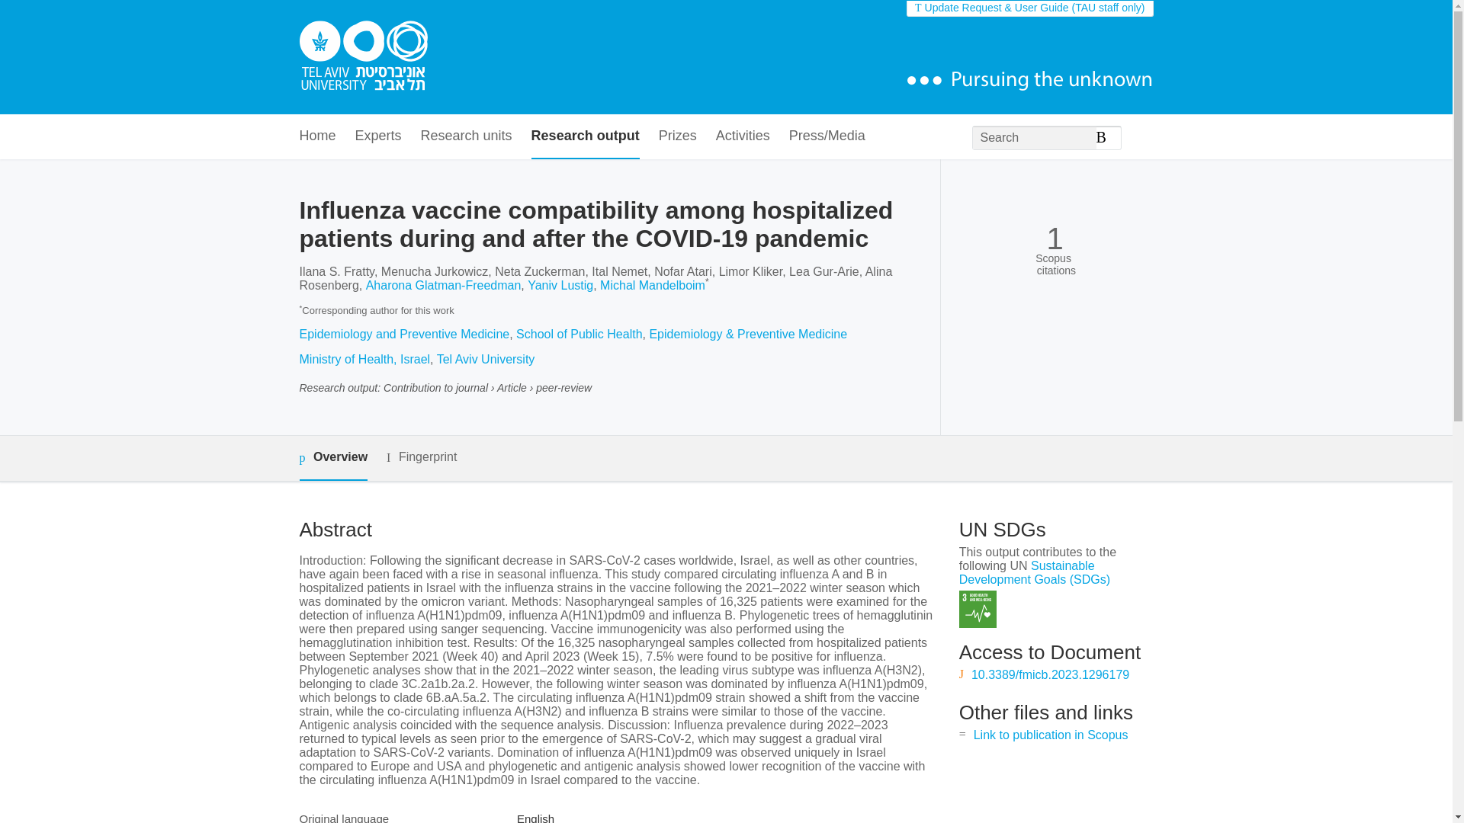 The height and width of the screenshot is (823, 1464). Describe the element at coordinates (579, 334) in the screenshot. I see `School of Public Health` at that location.